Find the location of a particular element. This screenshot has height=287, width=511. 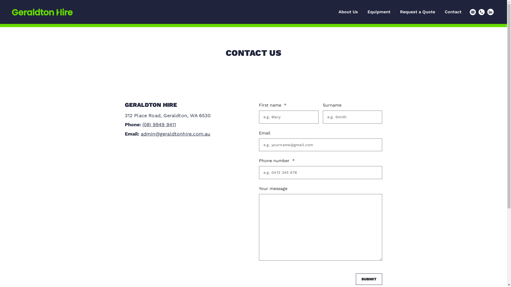

admin@geraldtonhire.com.au is located at coordinates (176, 134).